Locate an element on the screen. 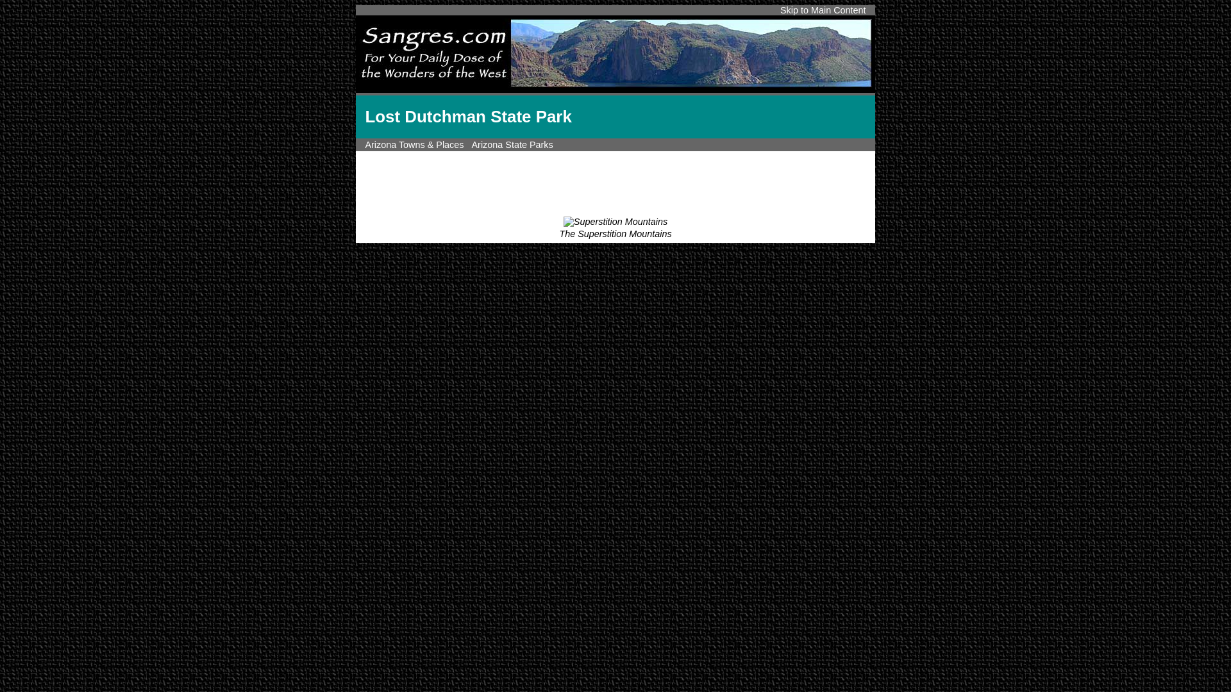 The width and height of the screenshot is (1231, 692). Arizona State Parks is located at coordinates (512, 145).